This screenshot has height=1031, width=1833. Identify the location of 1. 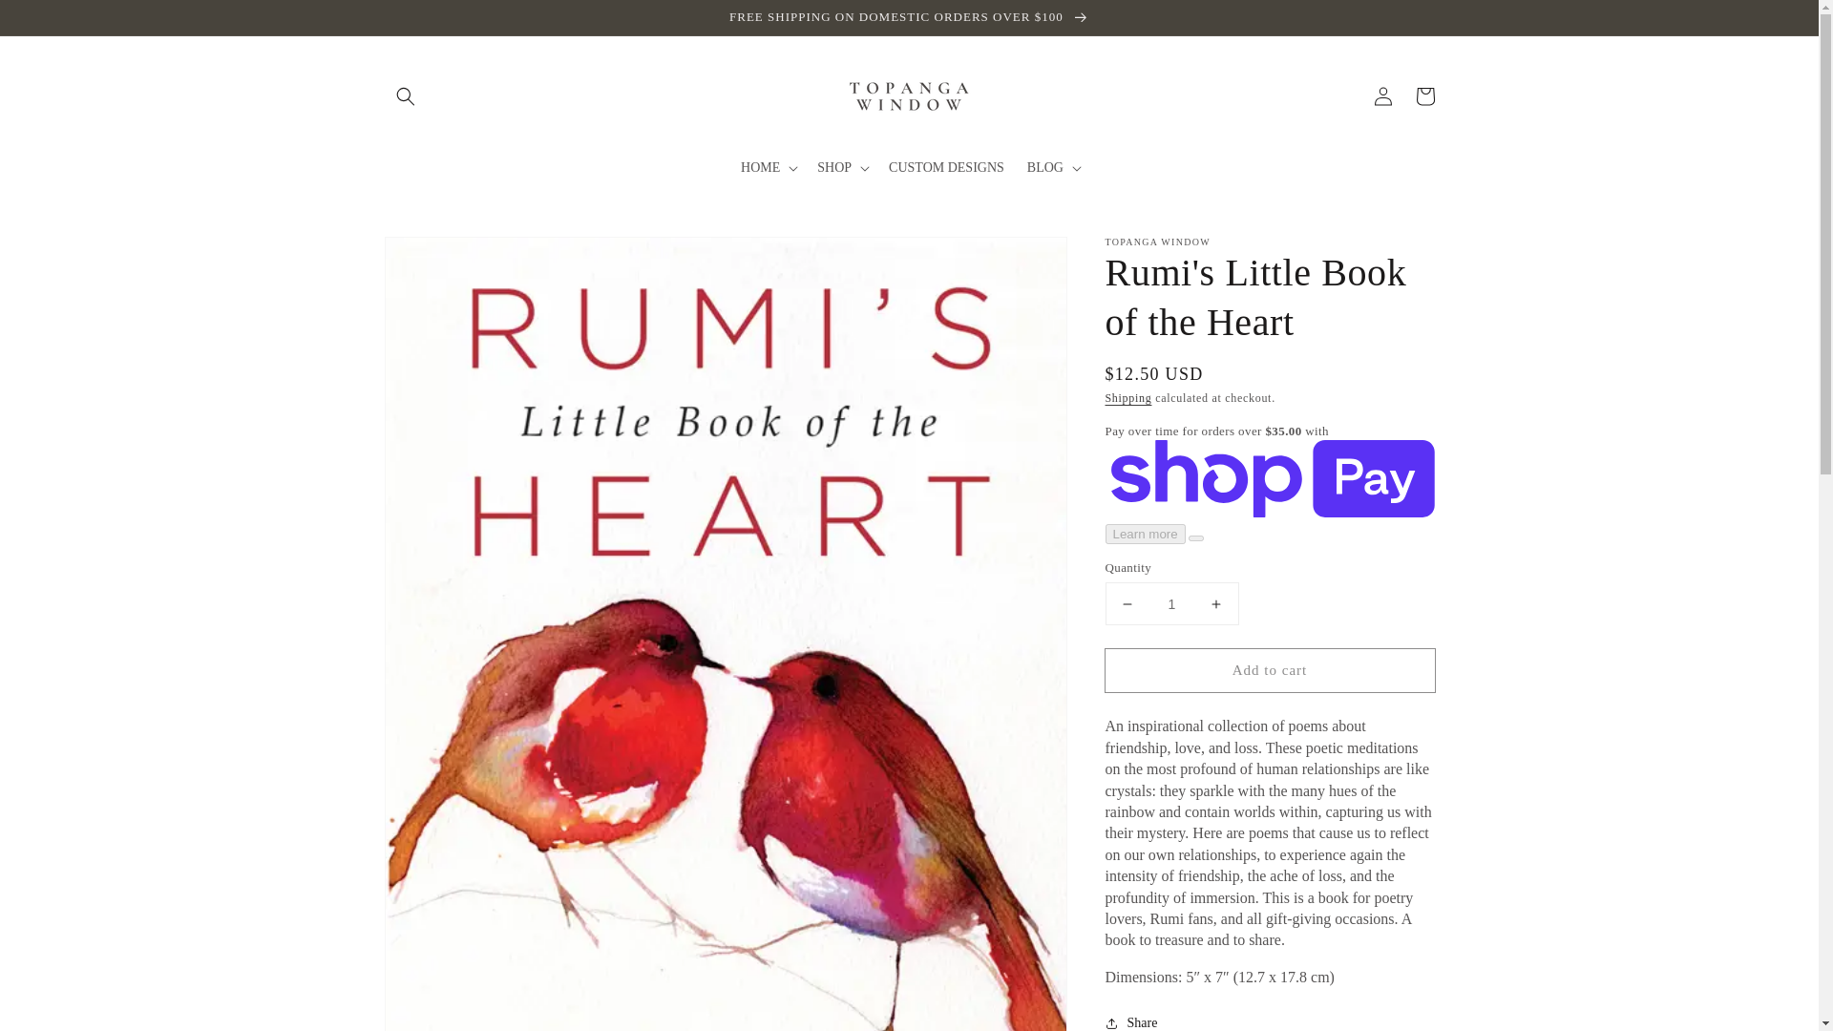
(1171, 603).